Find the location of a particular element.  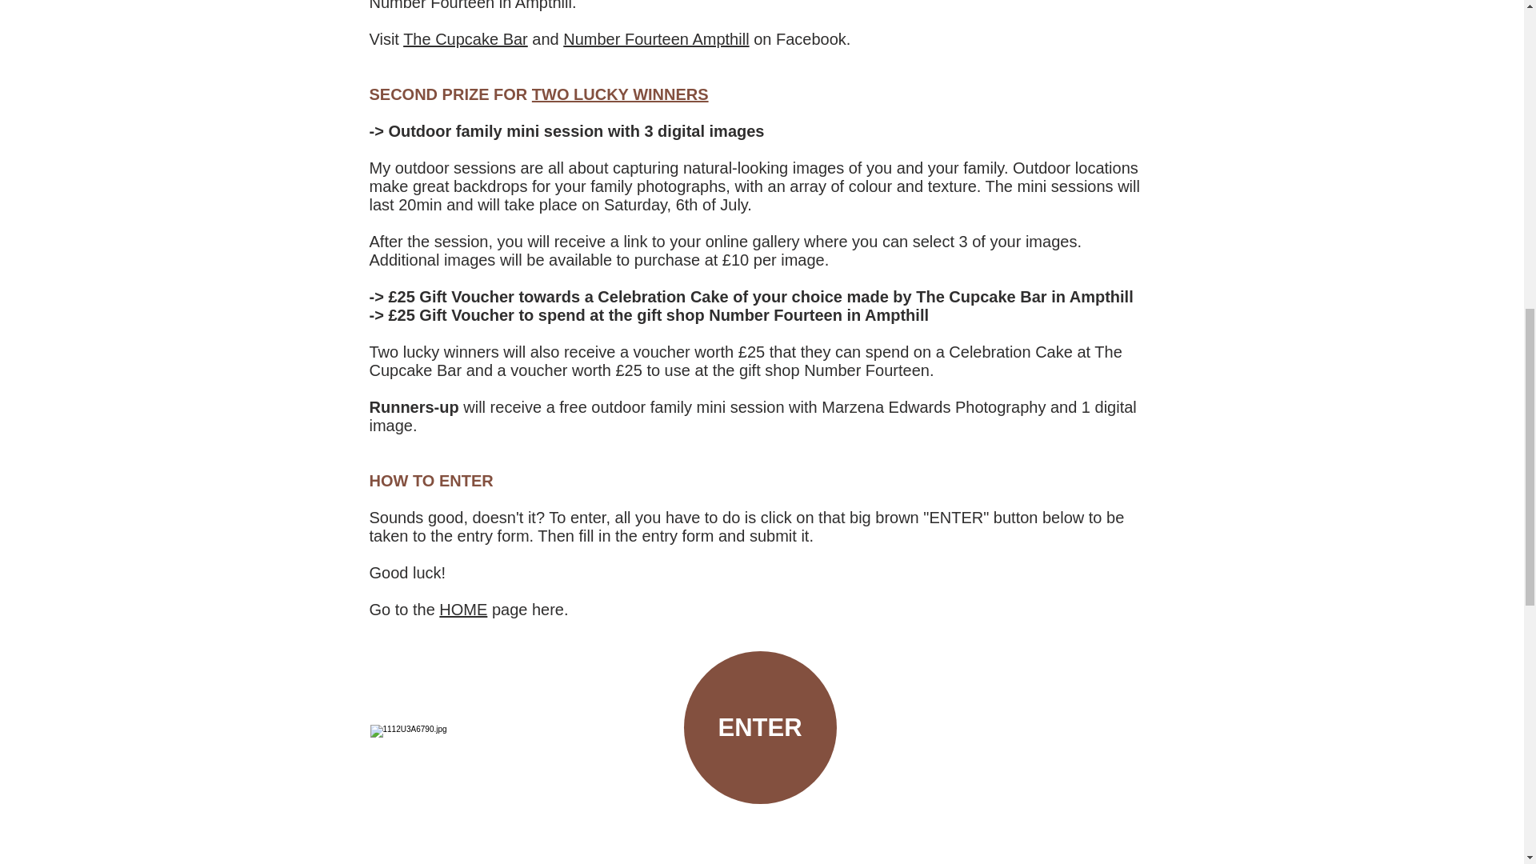

ENTER is located at coordinates (759, 728).